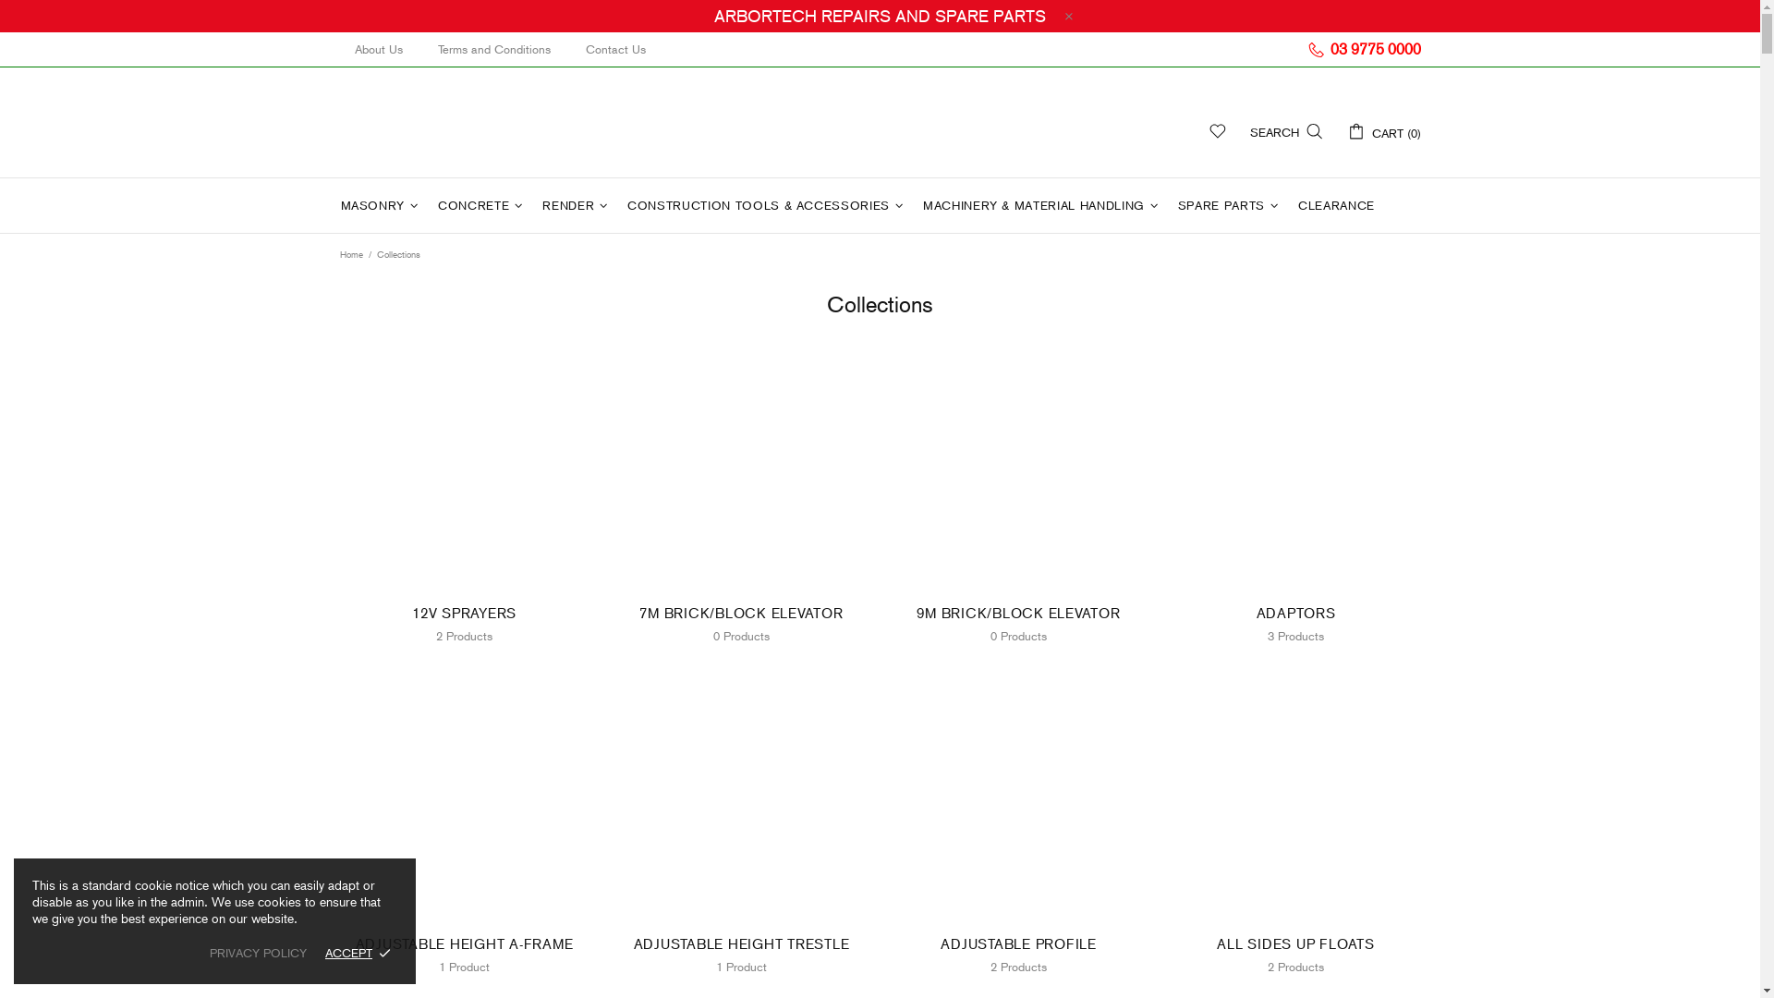  I want to click on 0 Products, so click(742, 633).